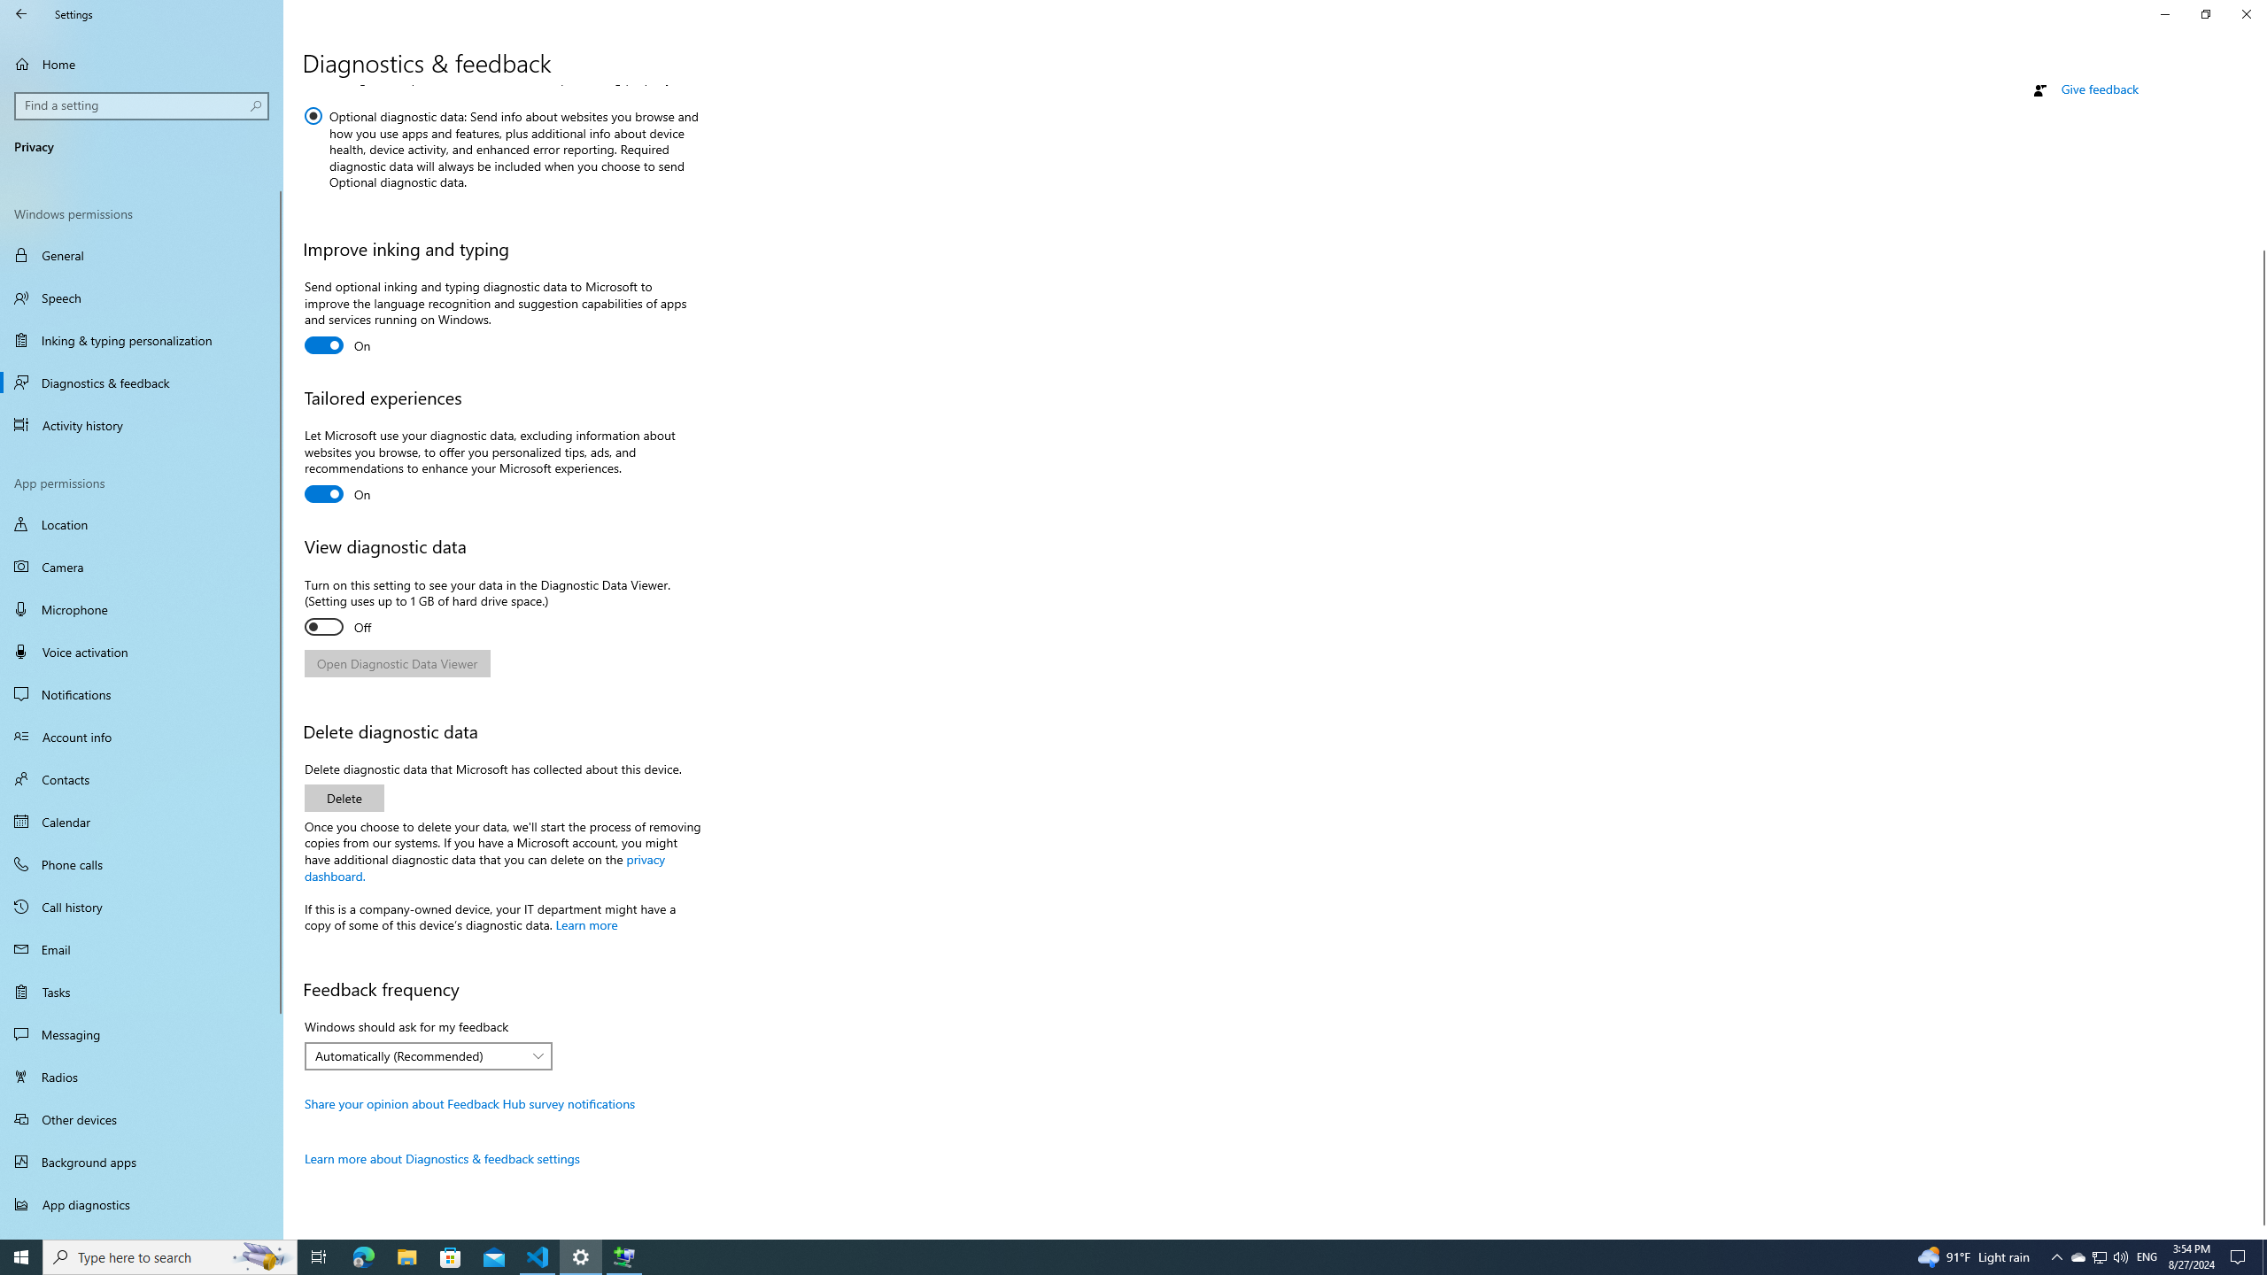 The height and width of the screenshot is (1275, 2267). I want to click on Email, so click(142, 949).